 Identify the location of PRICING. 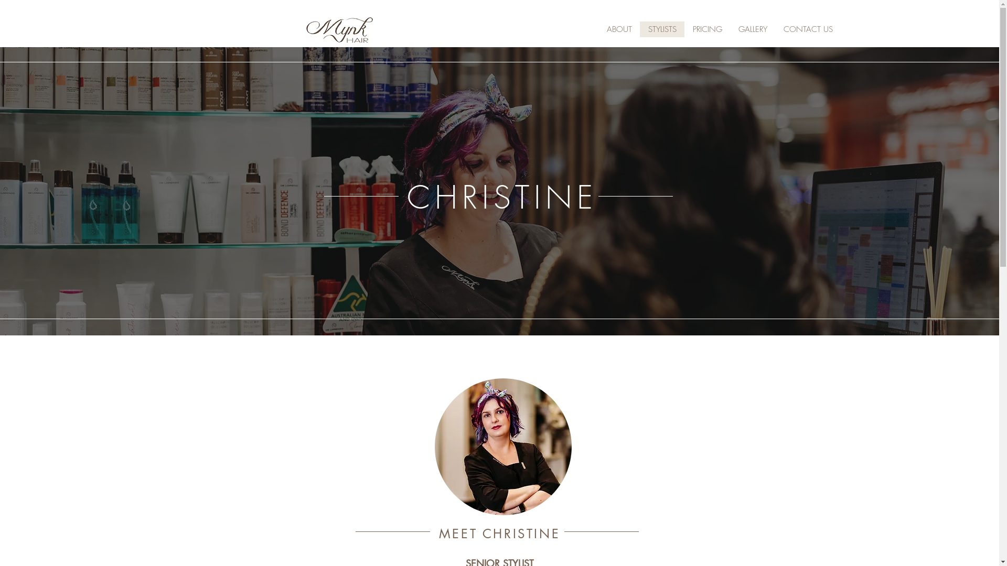
(707, 29).